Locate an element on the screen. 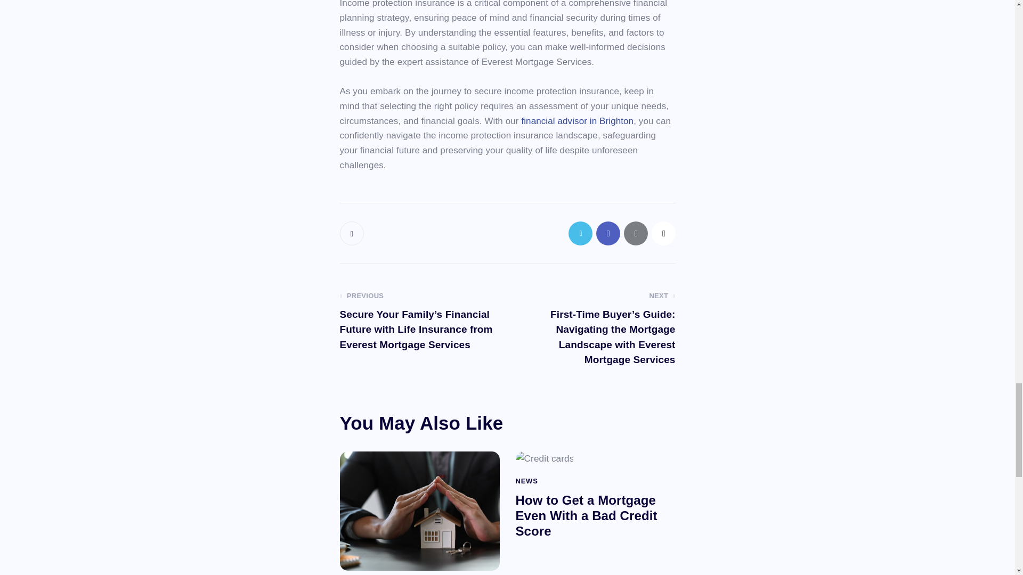 The image size is (1023, 575). Like is located at coordinates (353, 233).